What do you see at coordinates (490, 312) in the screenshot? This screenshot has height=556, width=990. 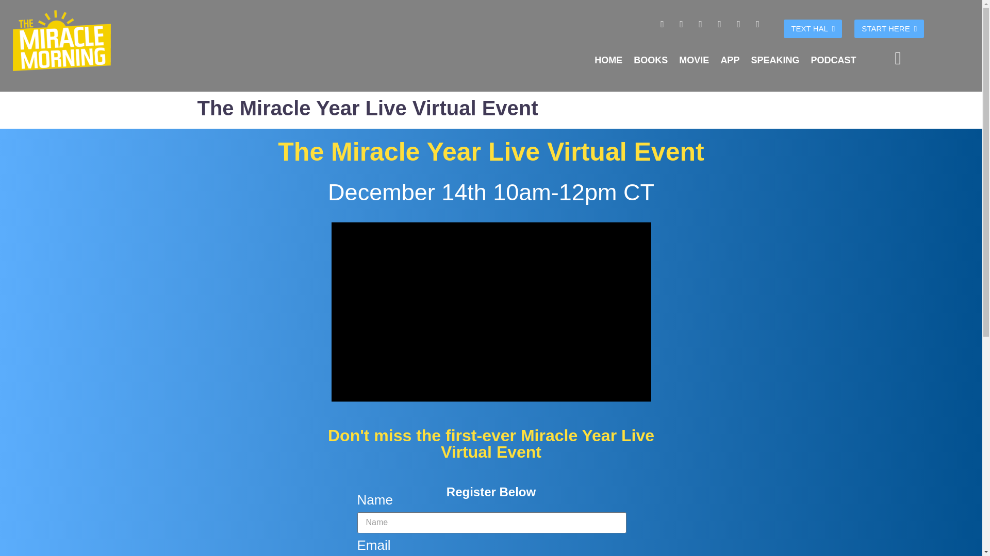 I see `vimeo Video Player` at bounding box center [490, 312].